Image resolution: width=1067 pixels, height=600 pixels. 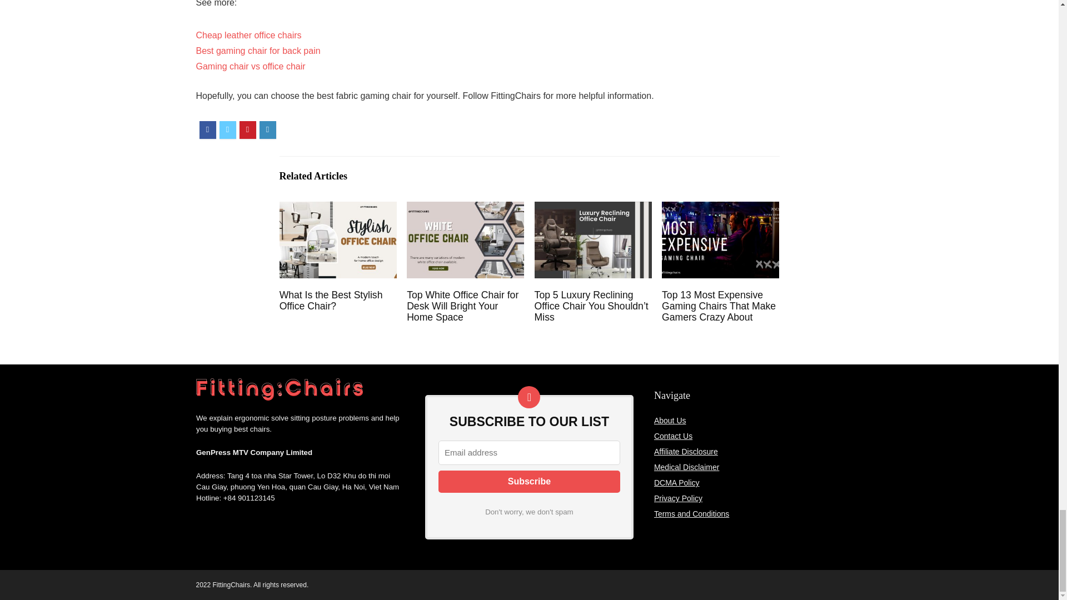 What do you see at coordinates (250, 67) in the screenshot?
I see `Gaming chair vs office chair` at bounding box center [250, 67].